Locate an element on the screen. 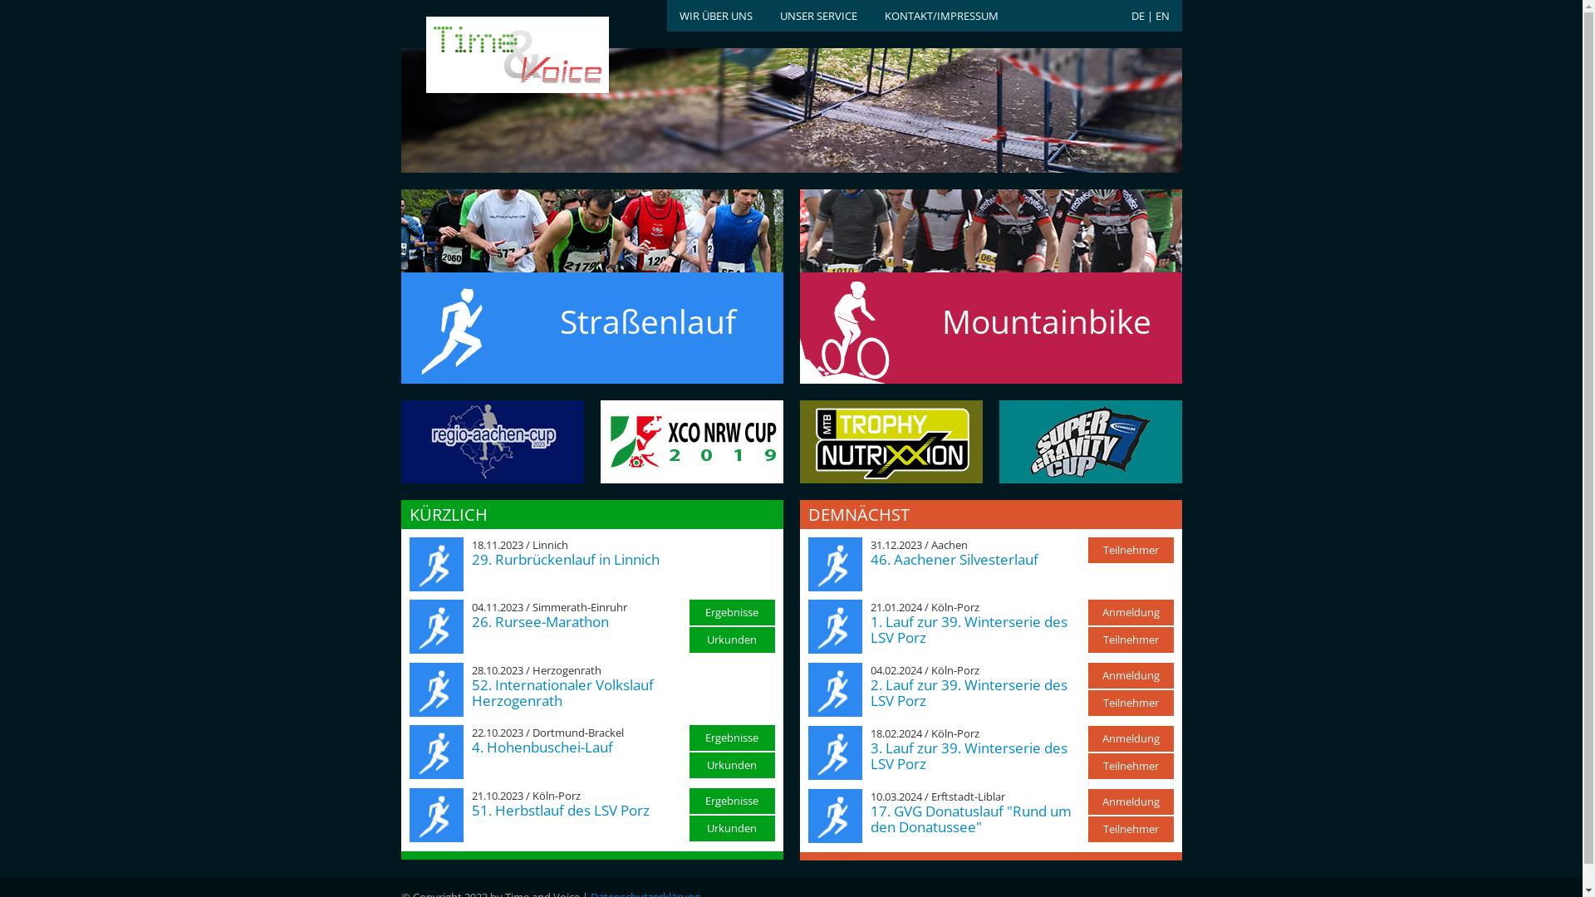 This screenshot has height=897, width=1595. Anmeldung is located at coordinates (1131, 613).